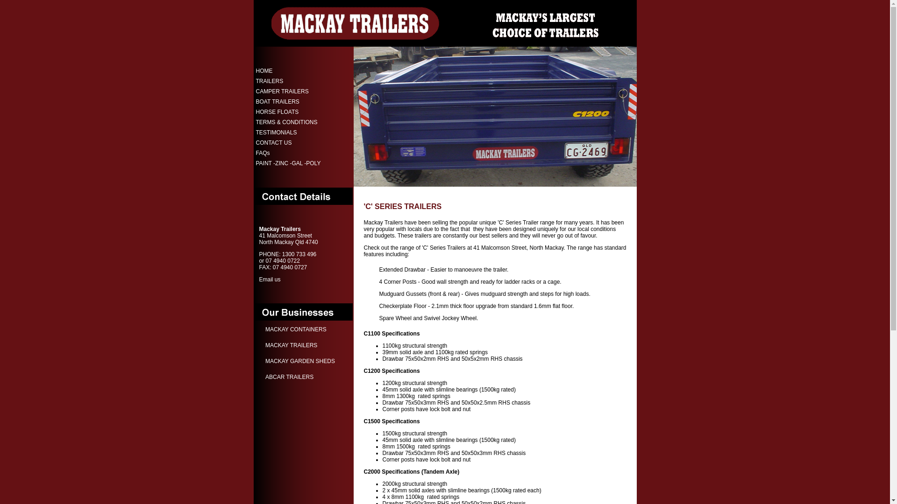  Describe the element at coordinates (290, 132) in the screenshot. I see `TESTIMONIALS` at that location.